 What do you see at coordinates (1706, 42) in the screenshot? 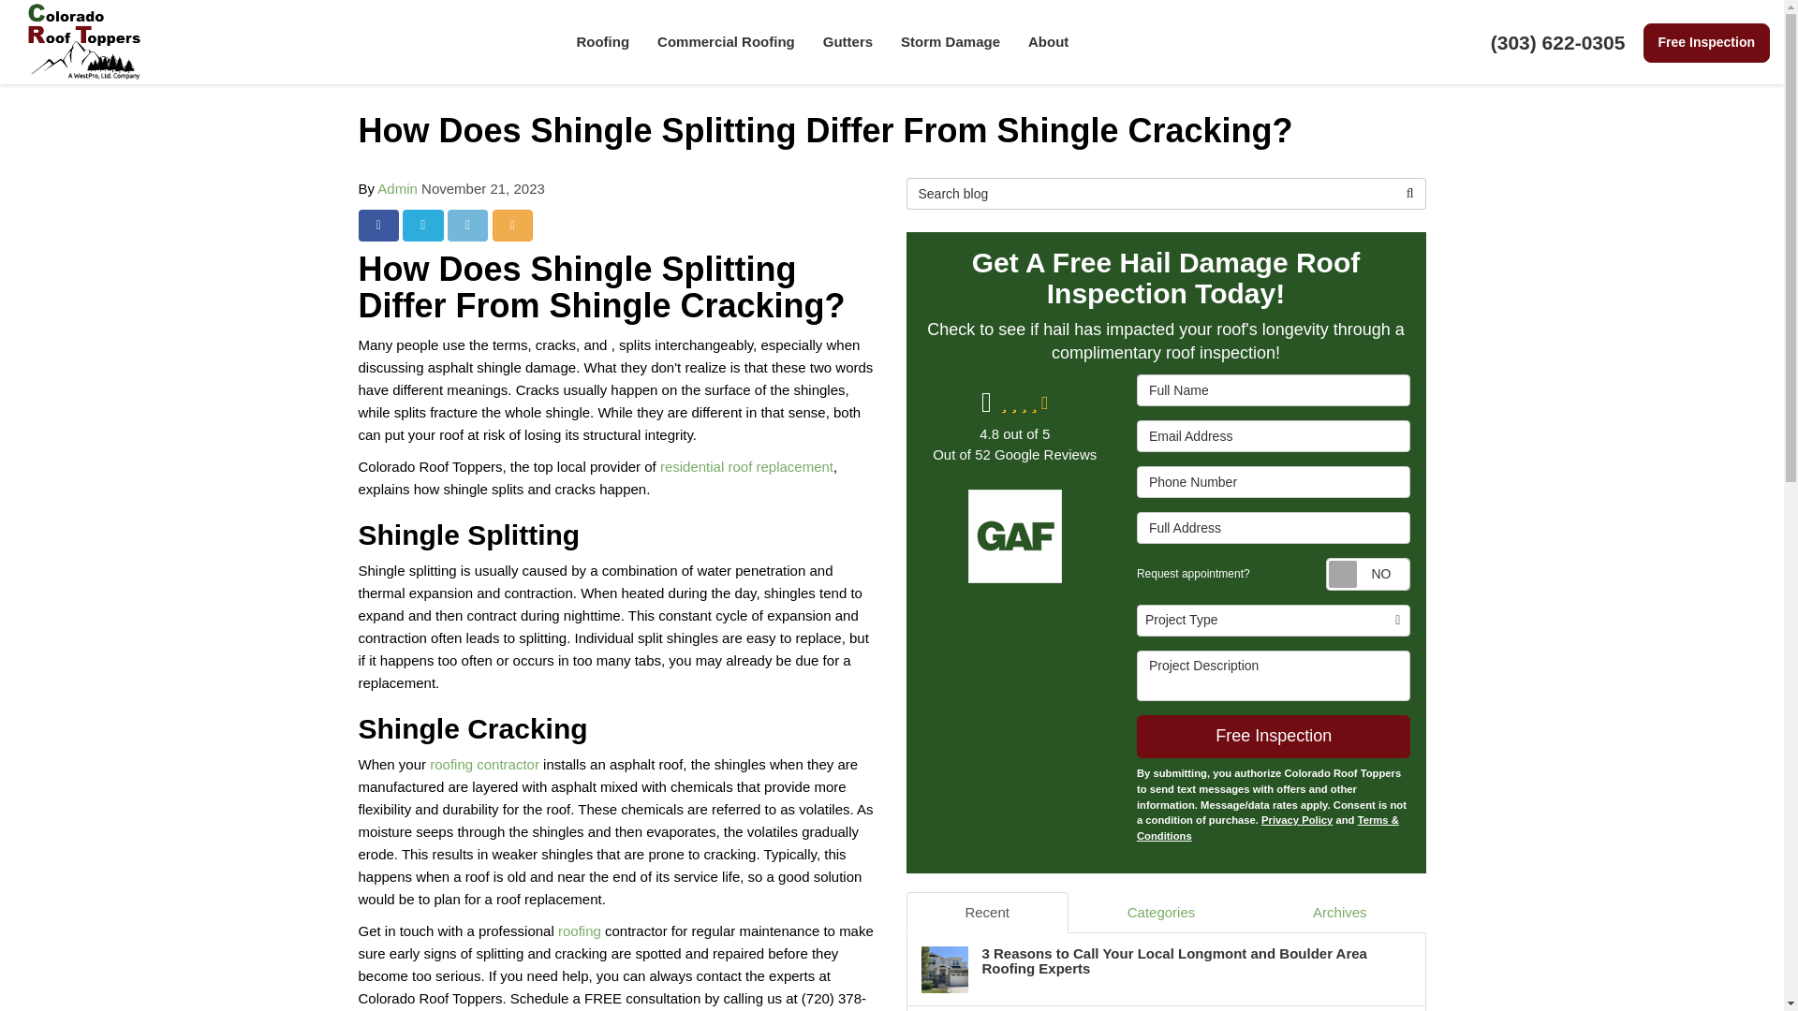
I see `Free Inspection` at bounding box center [1706, 42].